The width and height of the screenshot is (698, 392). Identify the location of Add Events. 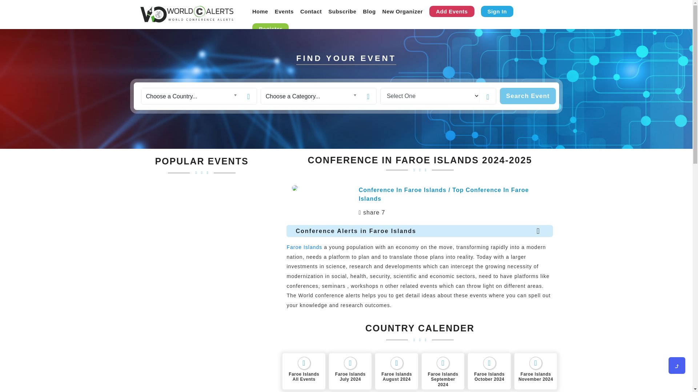
(452, 12).